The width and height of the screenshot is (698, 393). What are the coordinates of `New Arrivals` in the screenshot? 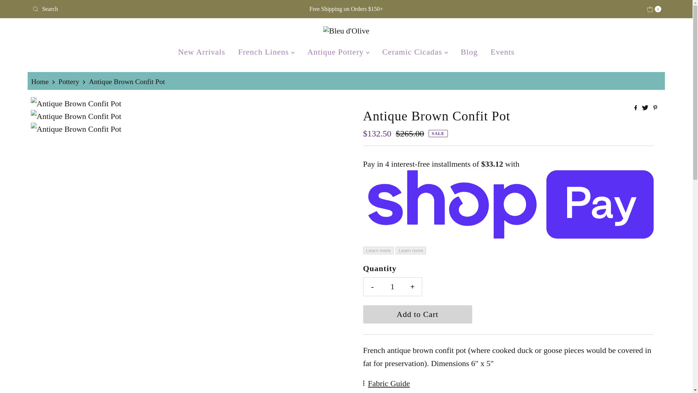 It's located at (201, 52).